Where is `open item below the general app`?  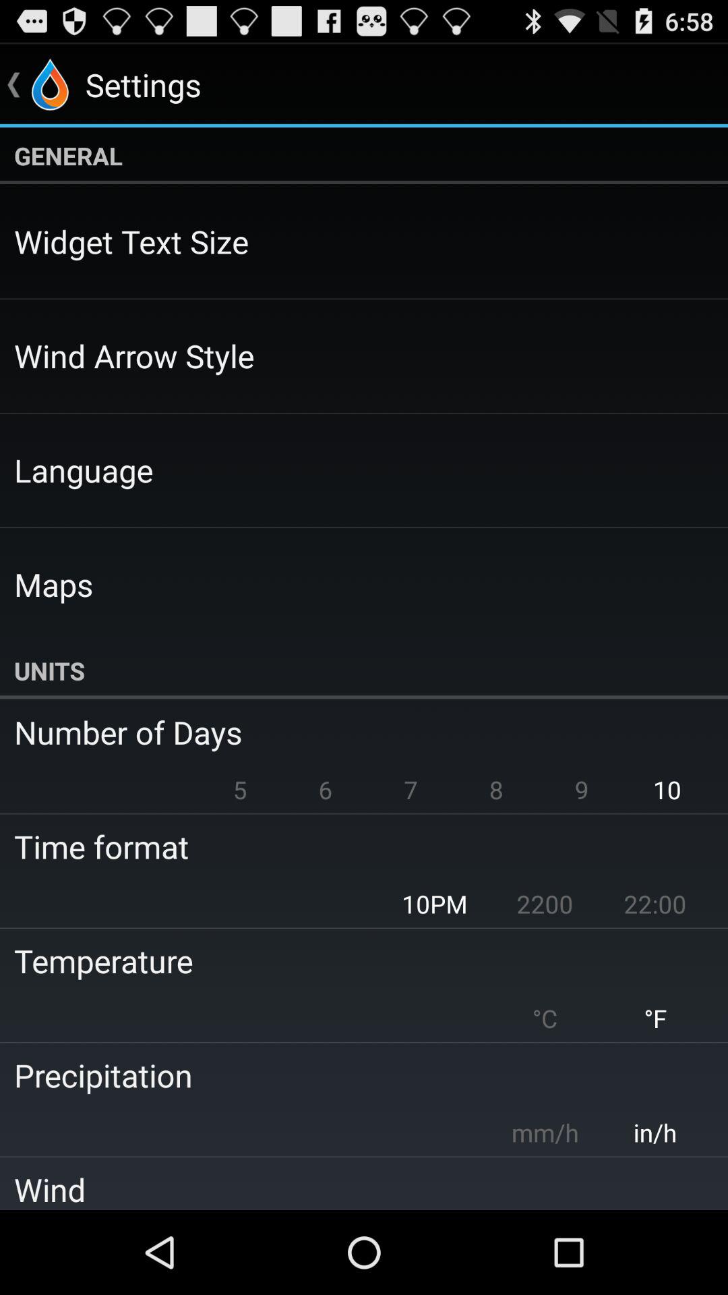
open item below the general app is located at coordinates (131, 241).